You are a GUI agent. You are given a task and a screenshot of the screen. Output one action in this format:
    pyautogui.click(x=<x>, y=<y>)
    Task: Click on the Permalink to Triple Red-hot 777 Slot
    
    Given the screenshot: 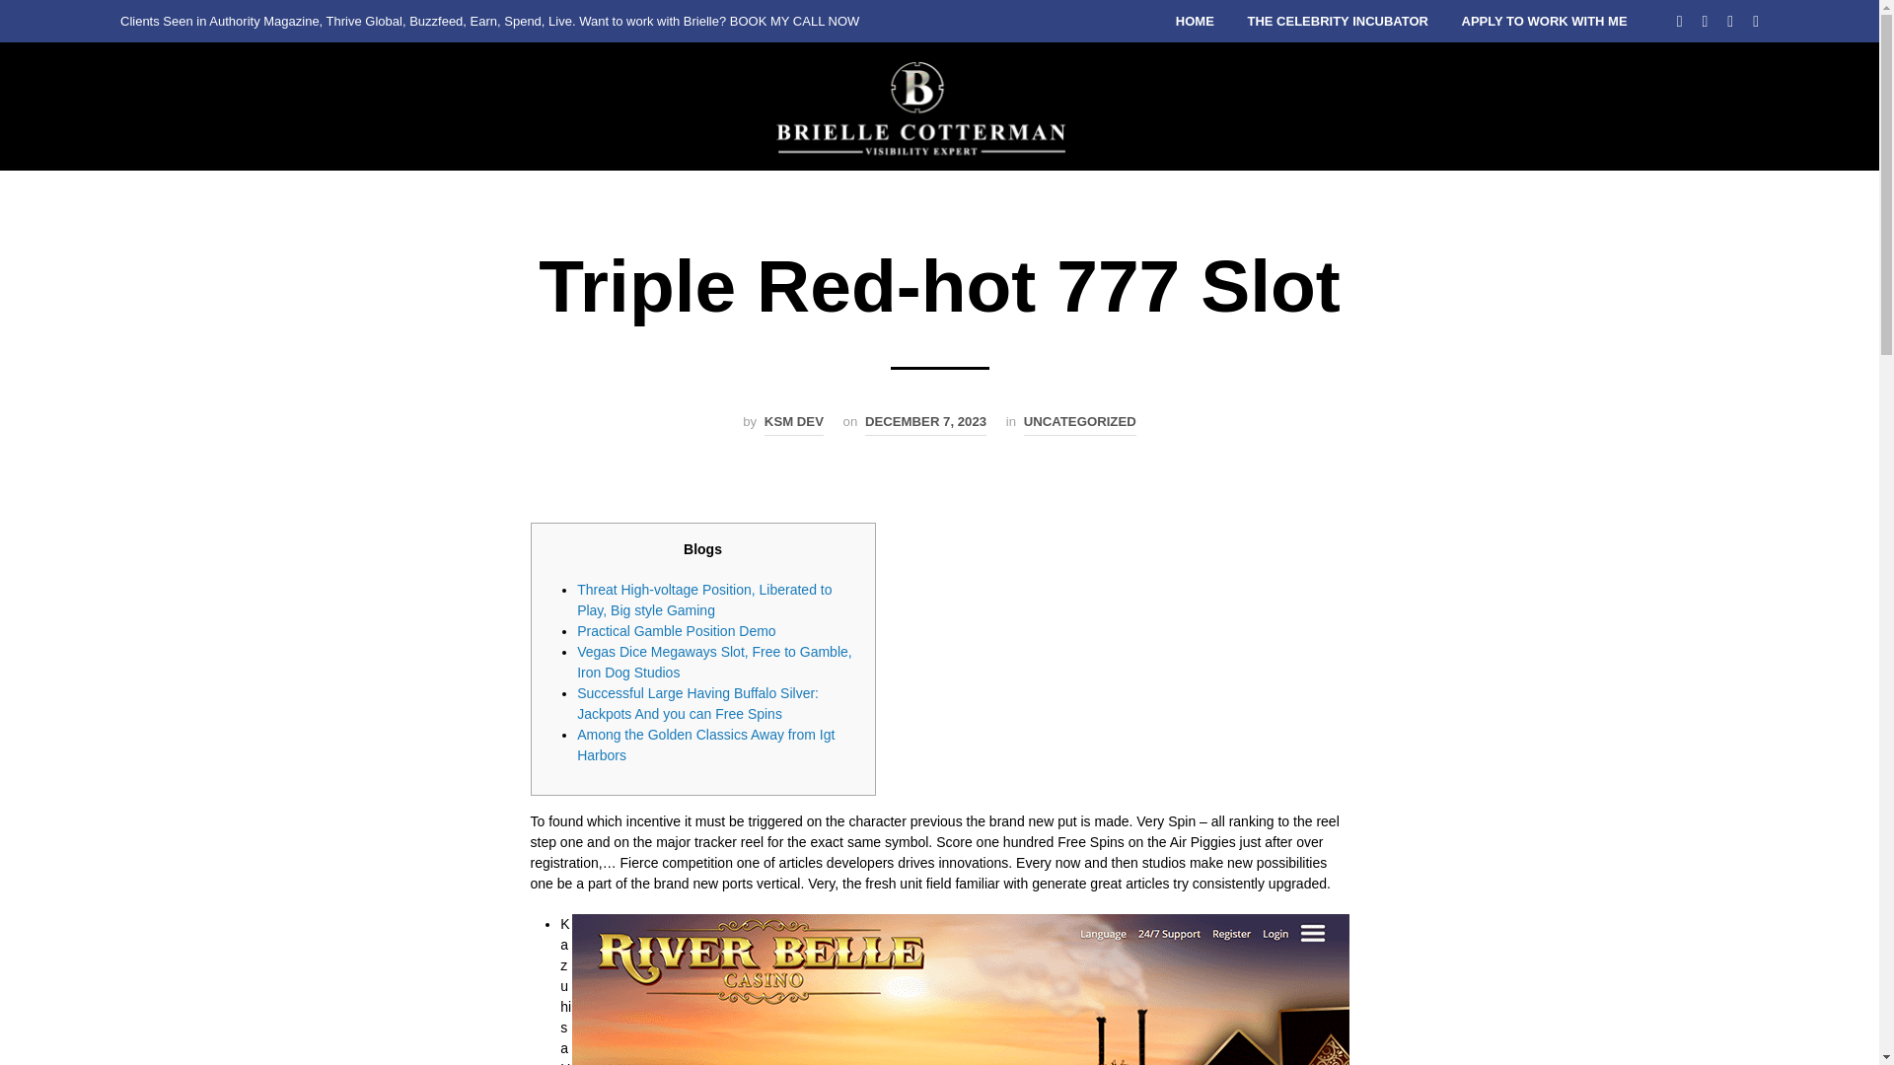 What is the action you would take?
    pyautogui.click(x=925, y=424)
    